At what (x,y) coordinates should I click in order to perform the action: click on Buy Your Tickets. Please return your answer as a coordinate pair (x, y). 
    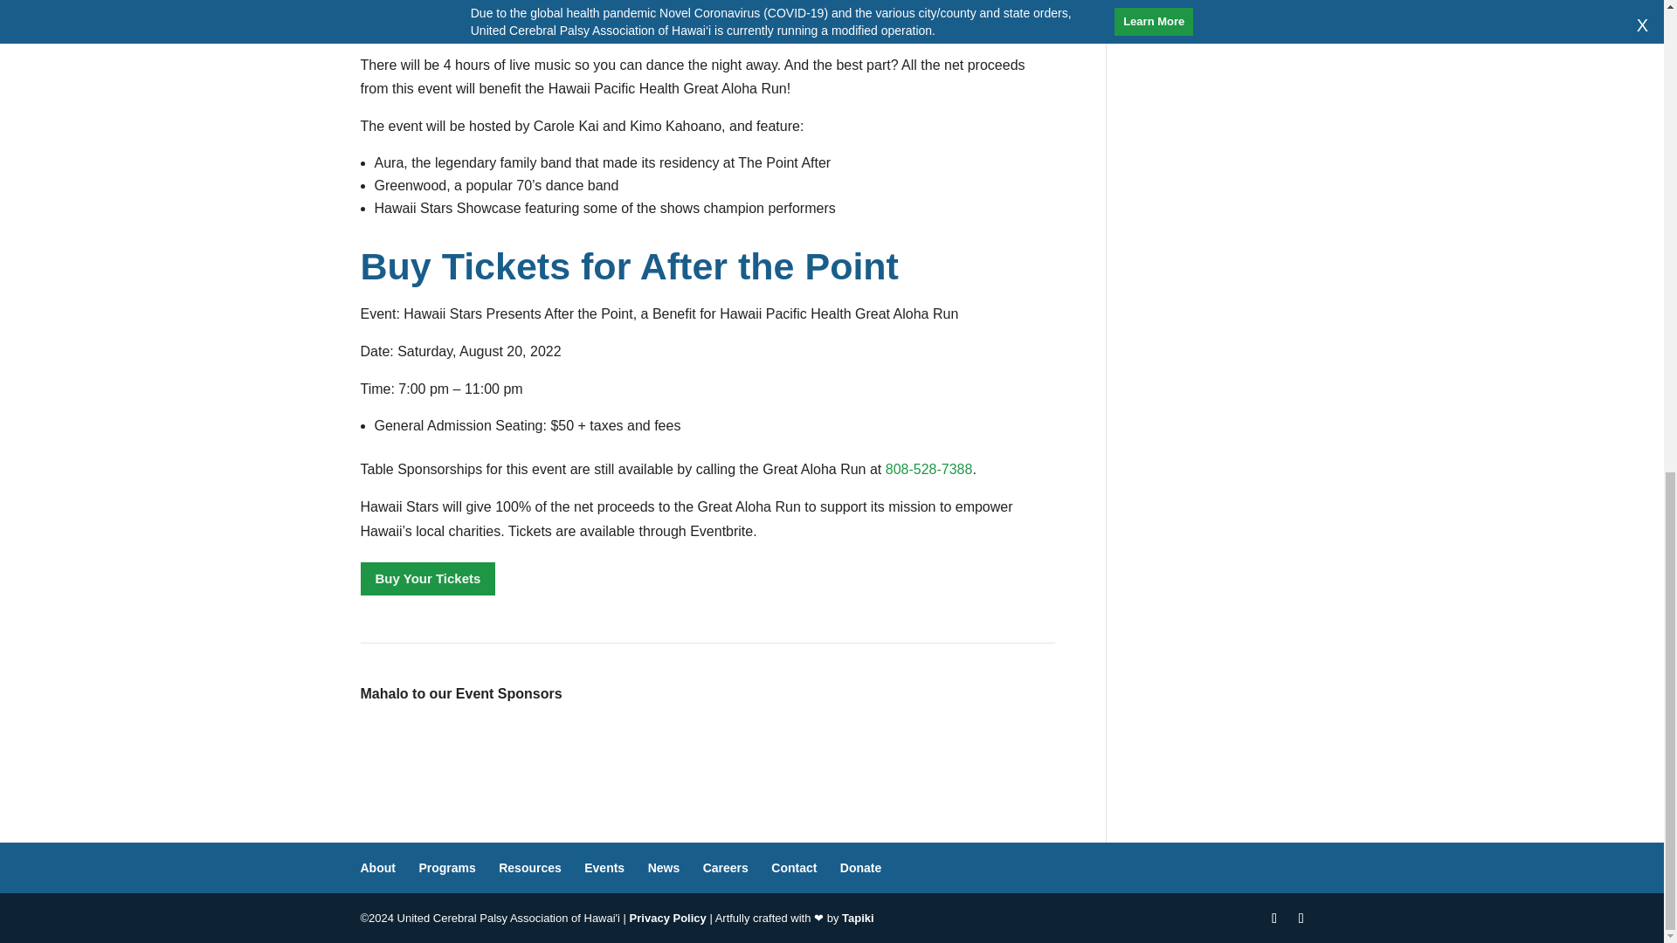
    Looking at the image, I should click on (427, 578).